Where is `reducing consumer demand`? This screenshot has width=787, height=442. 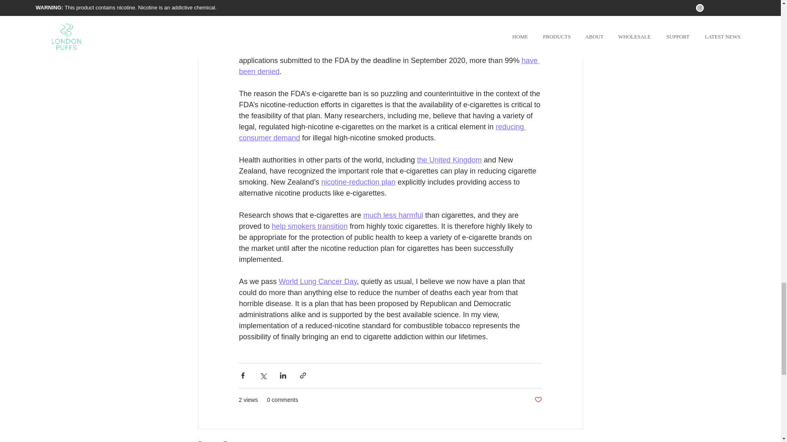
reducing consumer demand is located at coordinates (382, 132).